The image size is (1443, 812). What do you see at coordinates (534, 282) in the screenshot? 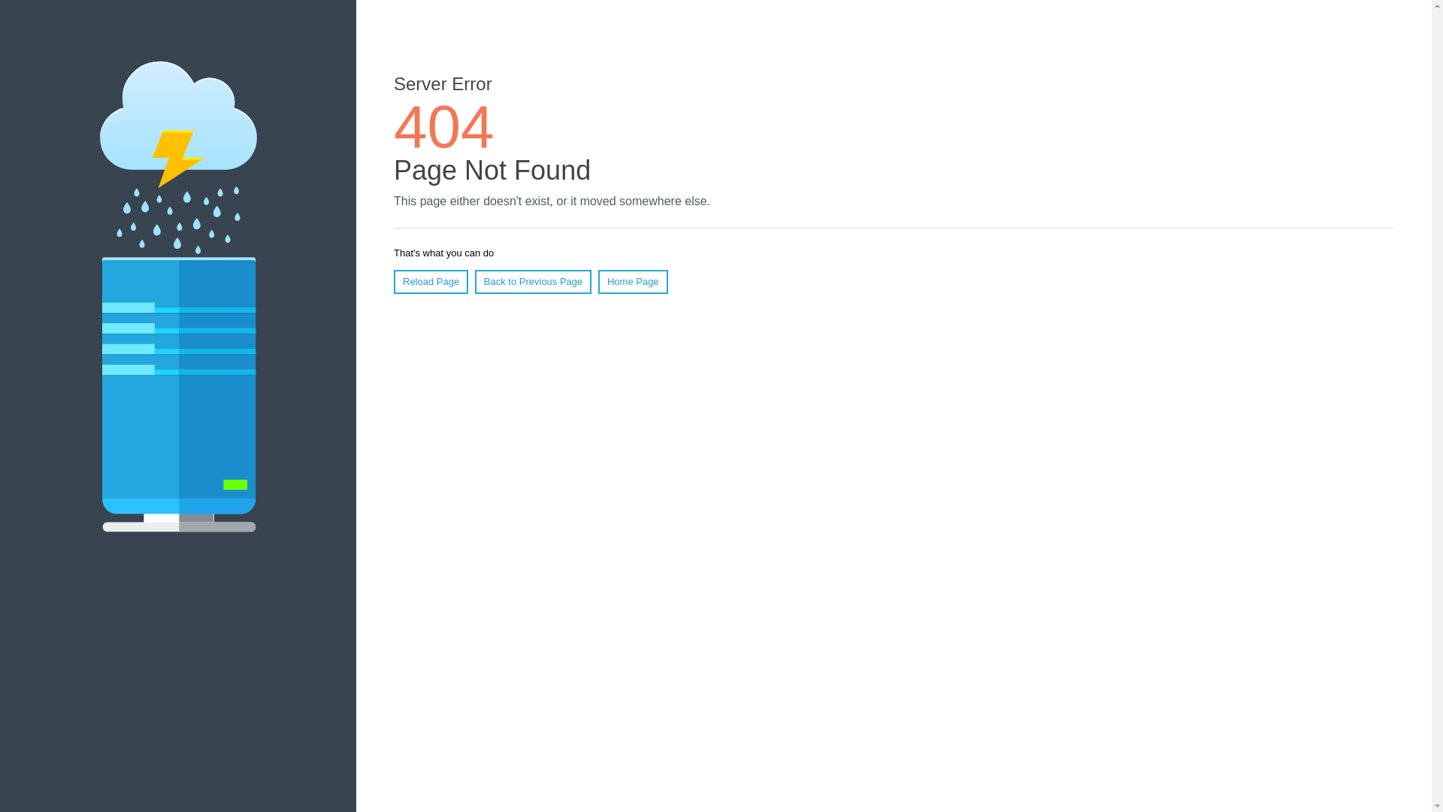
I see `Back to Previous Page` at bounding box center [534, 282].